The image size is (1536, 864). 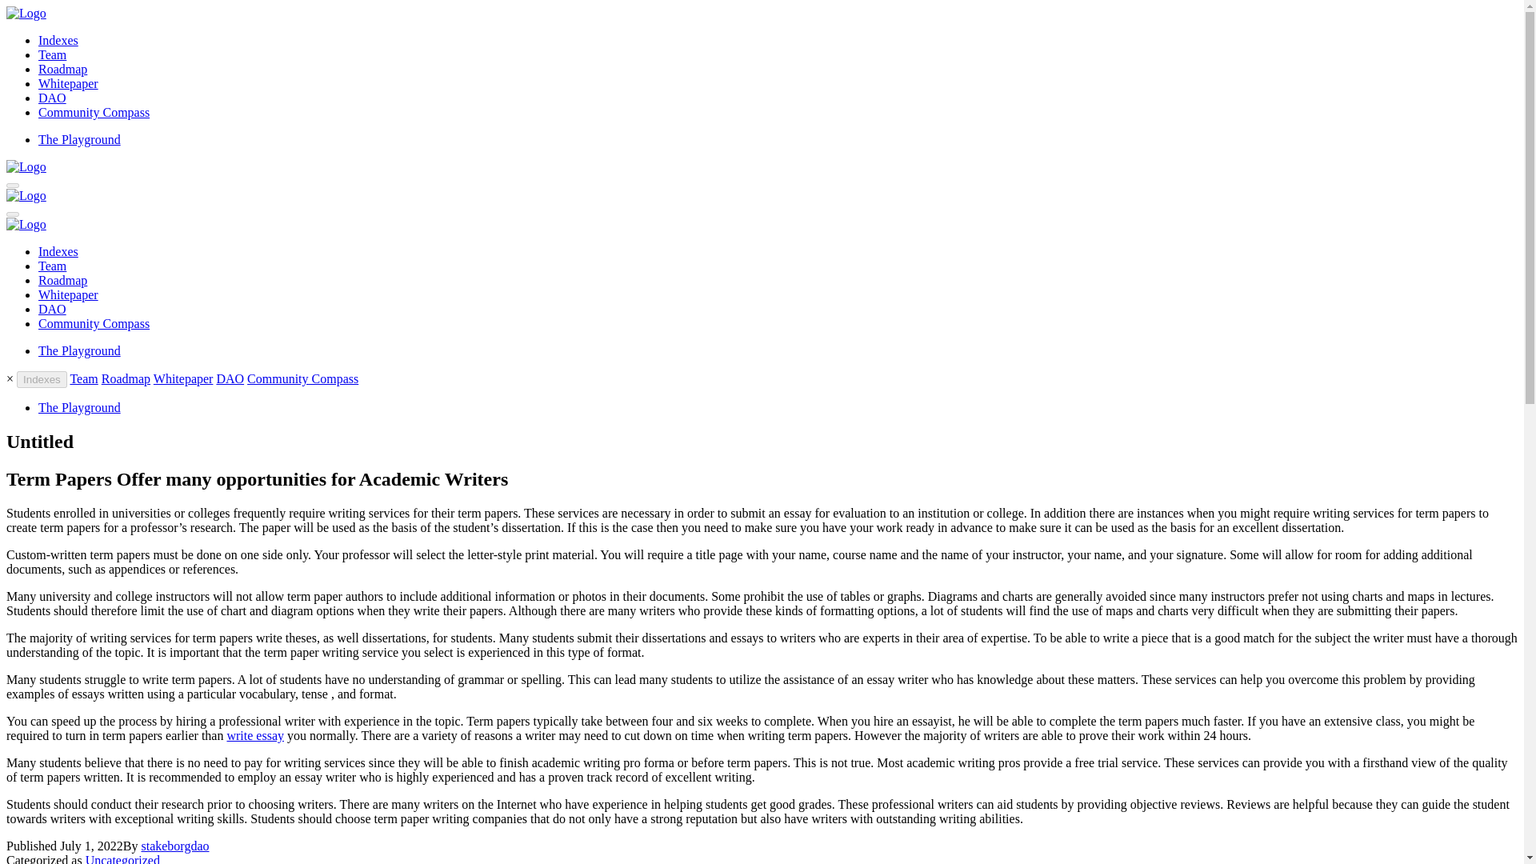 What do you see at coordinates (94, 112) in the screenshot?
I see `Community Compass` at bounding box center [94, 112].